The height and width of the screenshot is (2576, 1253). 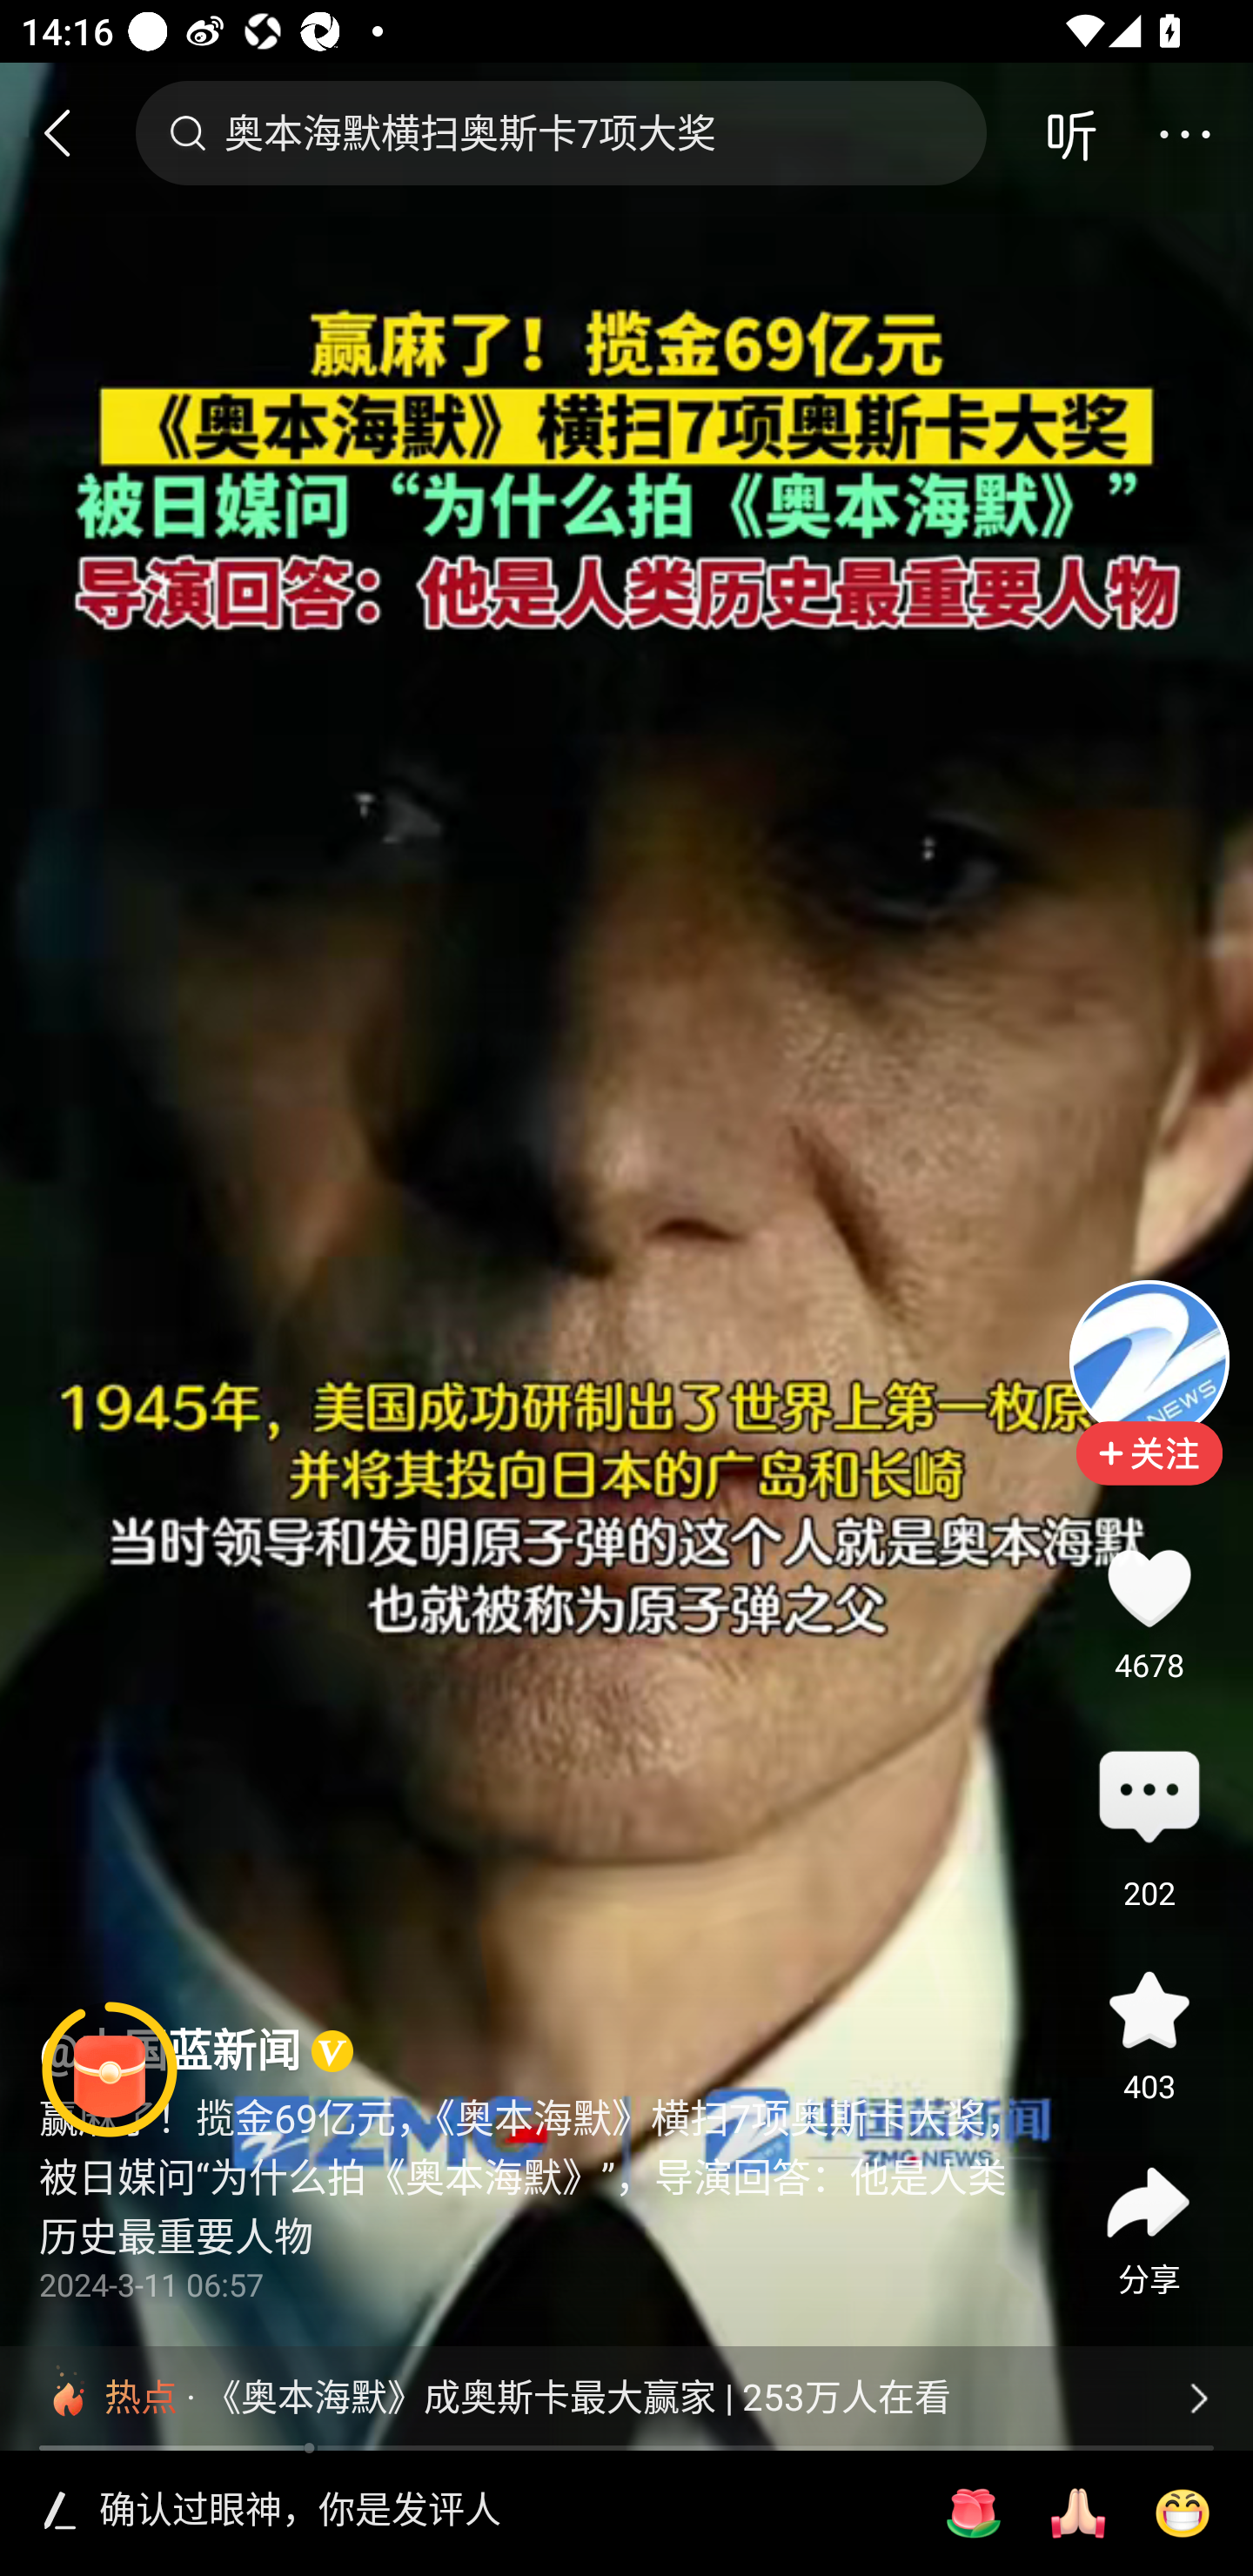 I want to click on 热点  · 《奥本海默》成奥斯卡最大赢家  | 253万人在看, so click(x=626, y=2398).